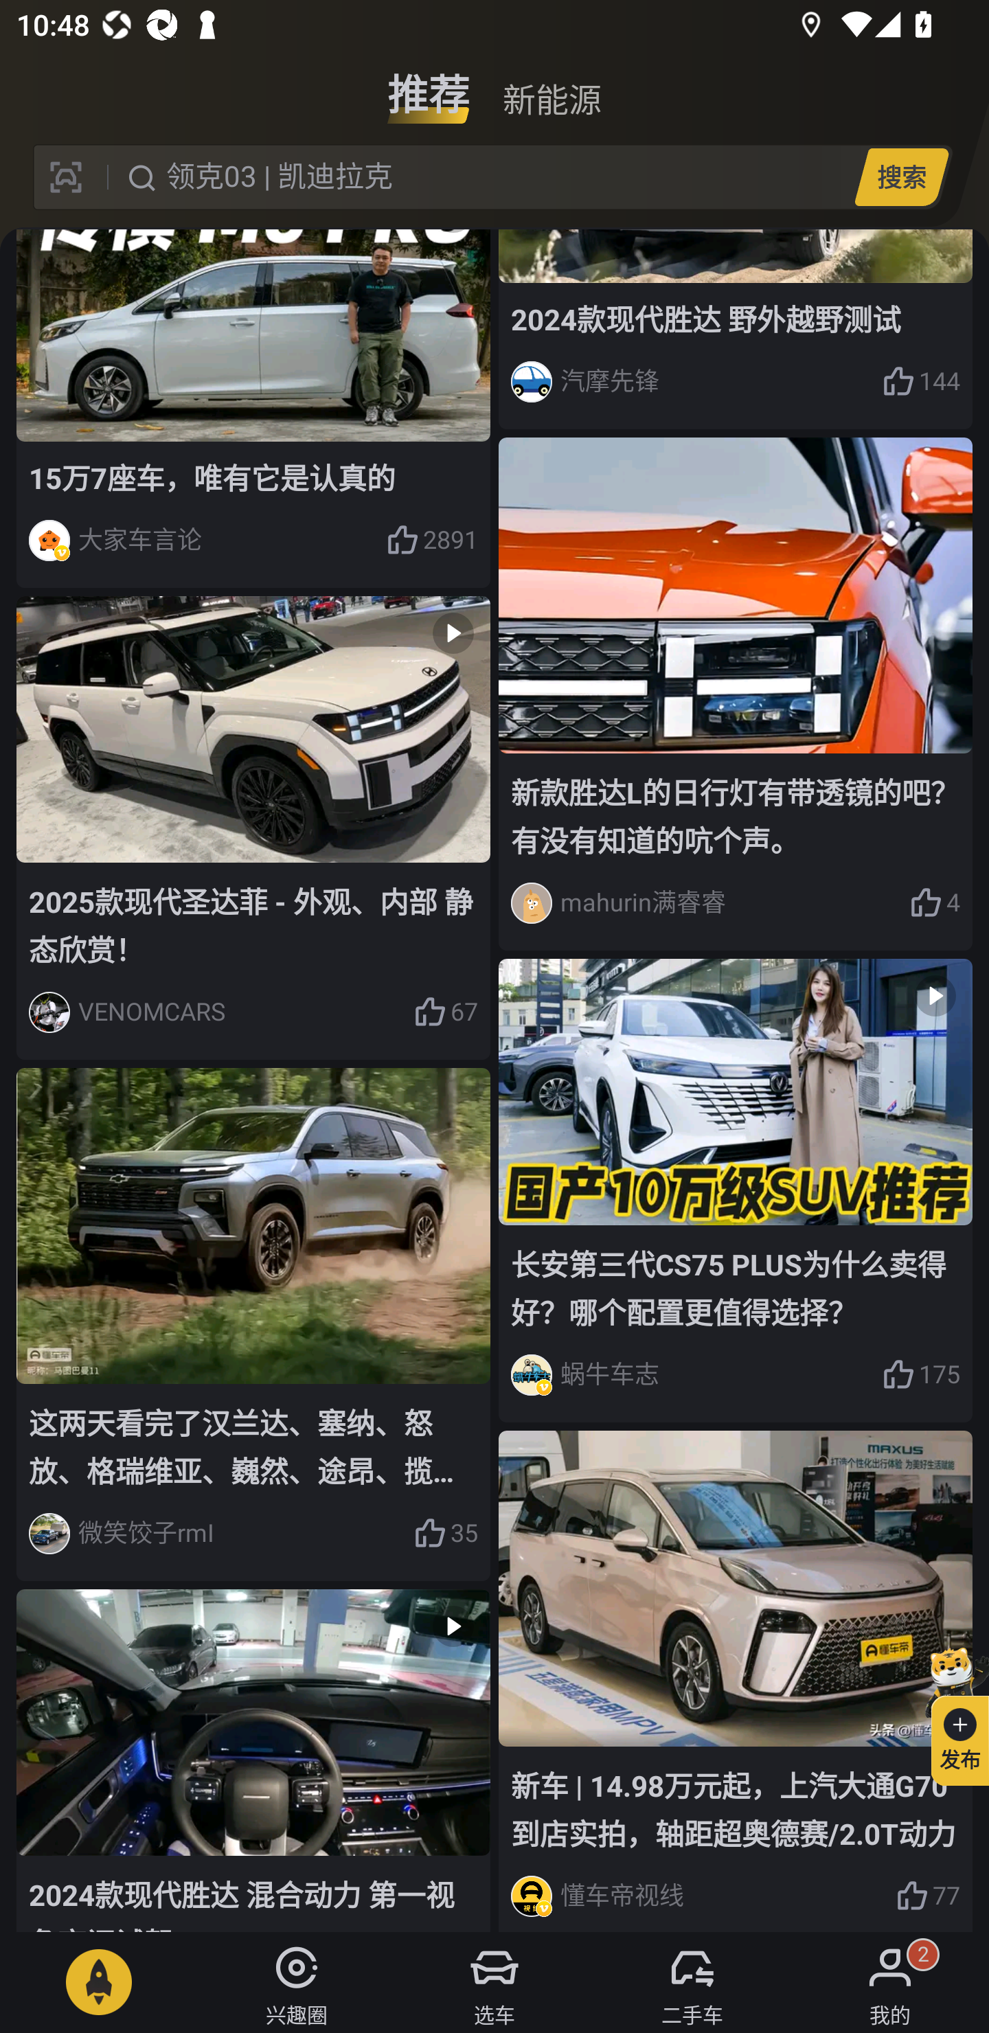 Image resolution: width=989 pixels, height=2033 pixels. Describe the element at coordinates (735, 694) in the screenshot. I see `新款胜达L的日行灯有带透镜的吧？有没有知道的吭个声。 mahurin满睿睿 4` at that location.